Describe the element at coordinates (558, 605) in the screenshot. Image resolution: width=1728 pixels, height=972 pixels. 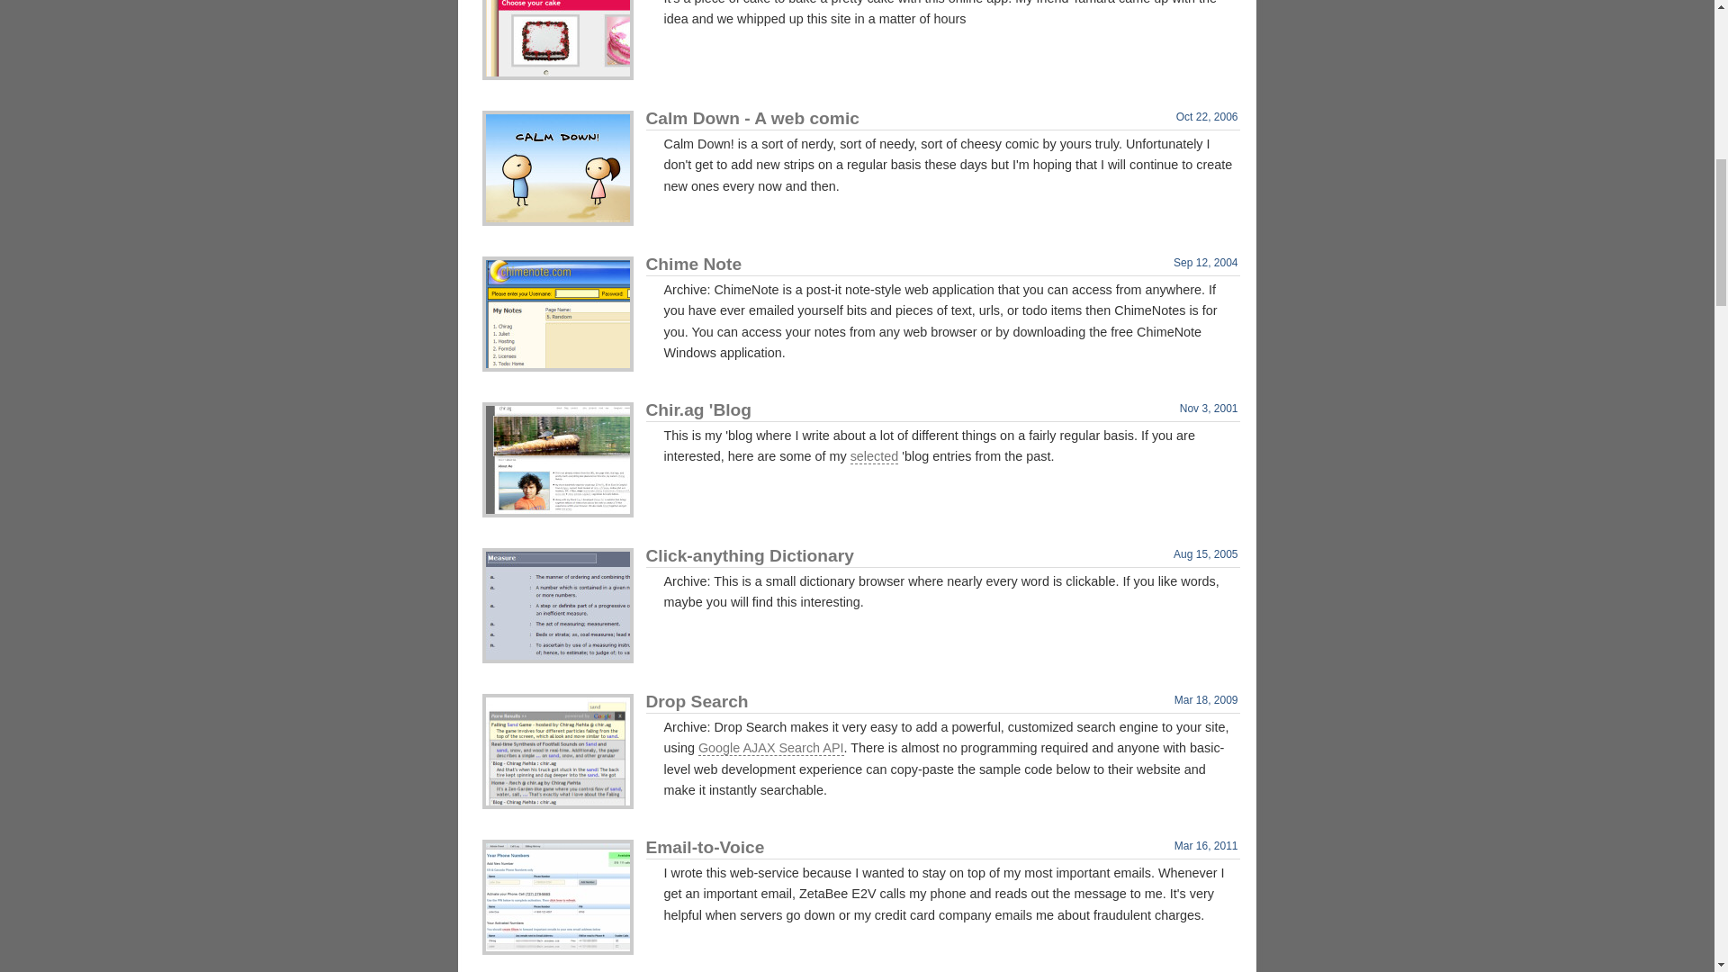
I see `Click-anything Dictionary` at that location.